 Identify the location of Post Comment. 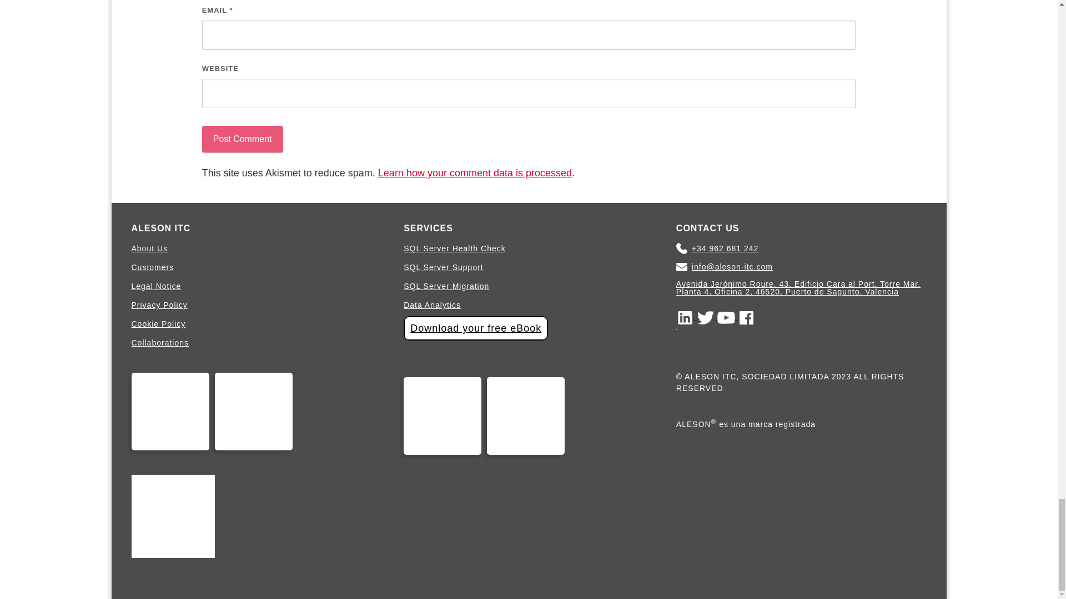
(243, 139).